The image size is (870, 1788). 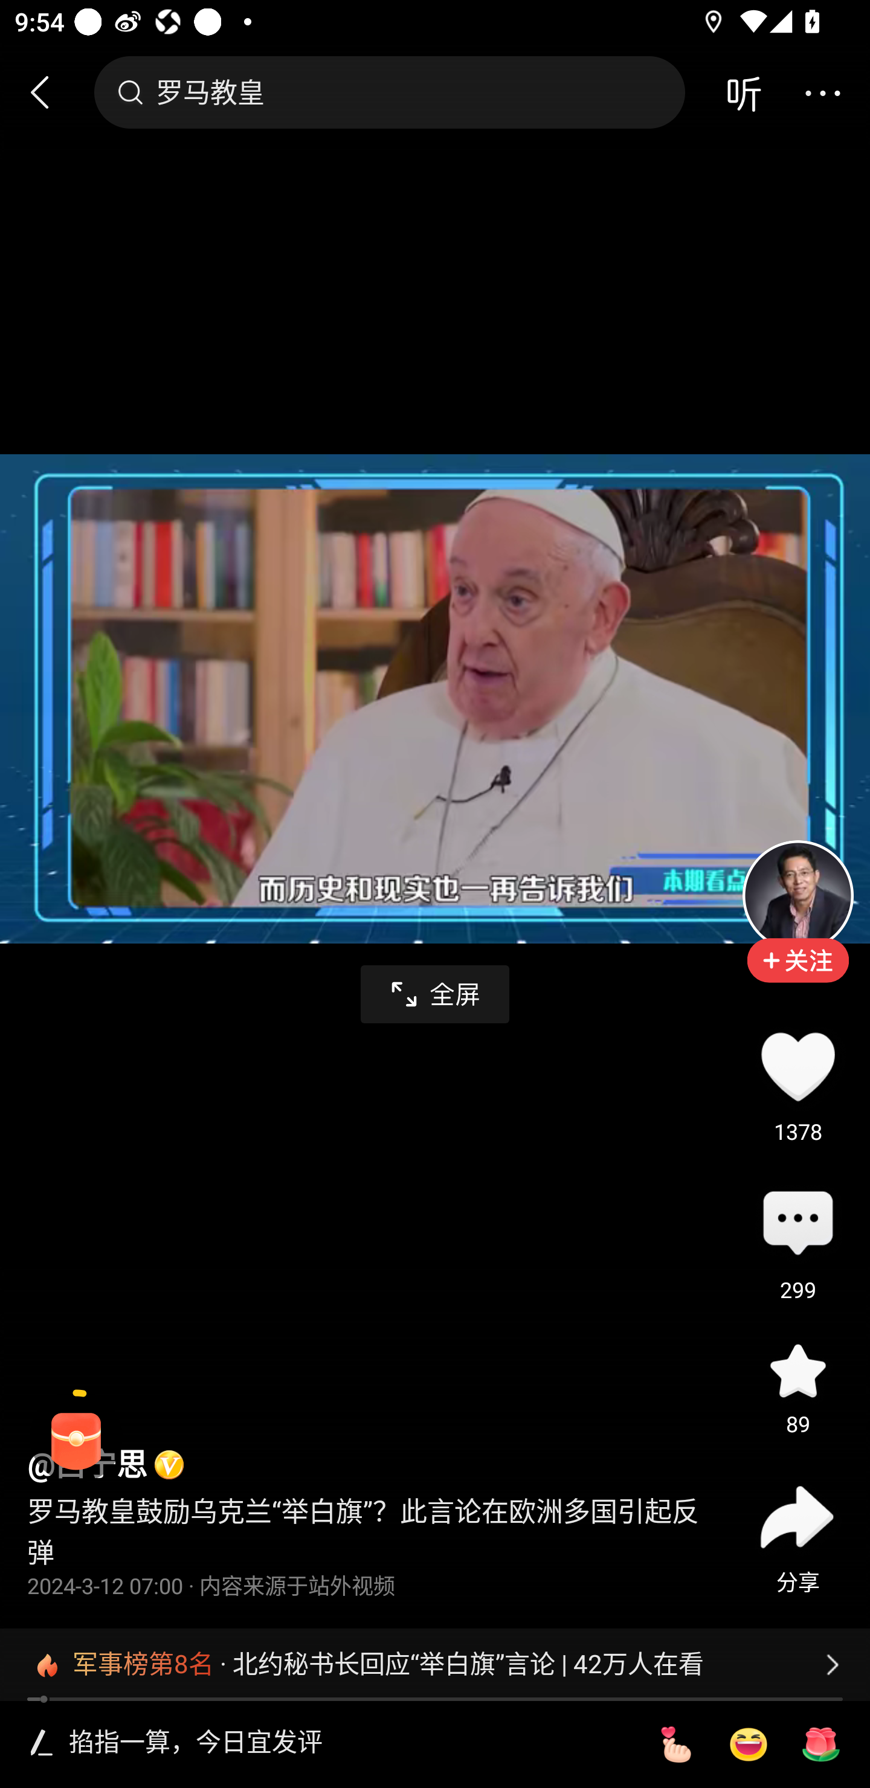 I want to click on 收藏 89, so click(x=797, y=1370).